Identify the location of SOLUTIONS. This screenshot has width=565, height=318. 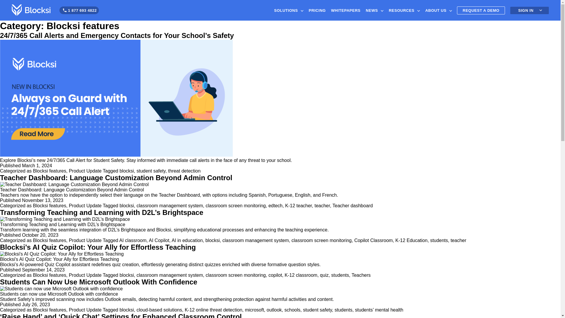
(289, 10).